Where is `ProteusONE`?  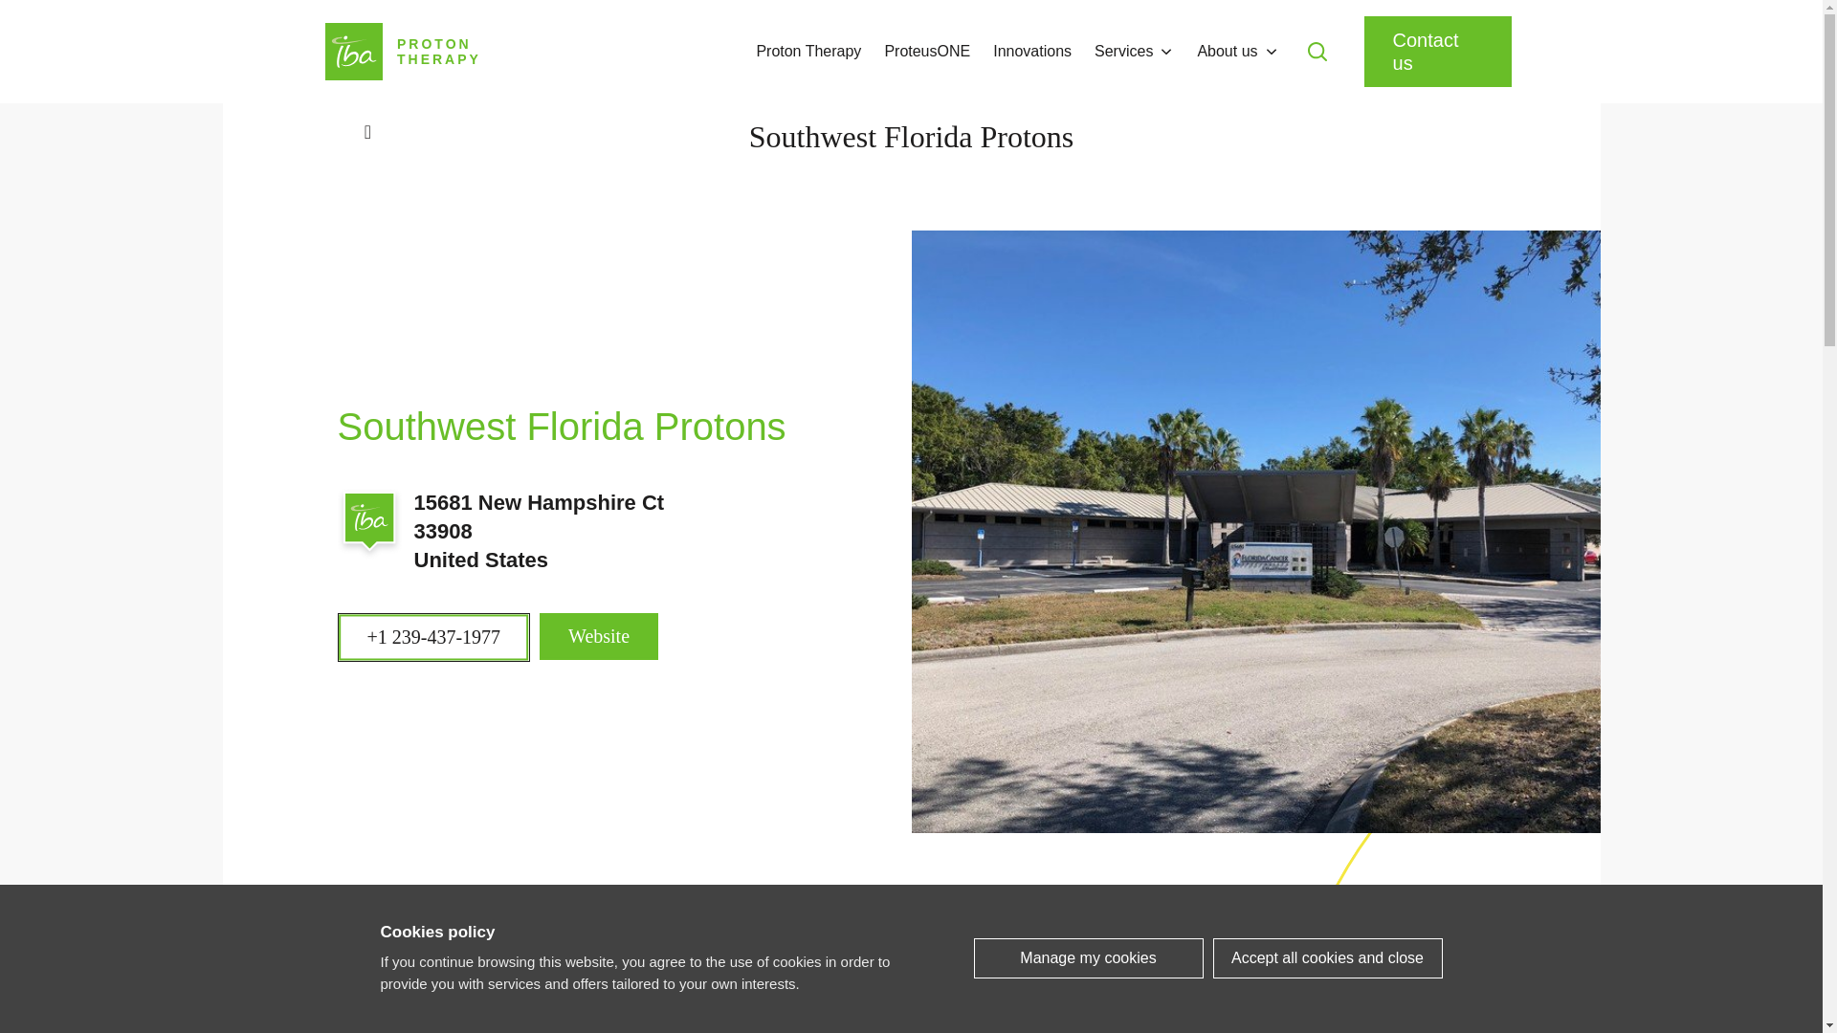
ProteusONE is located at coordinates (926, 52).